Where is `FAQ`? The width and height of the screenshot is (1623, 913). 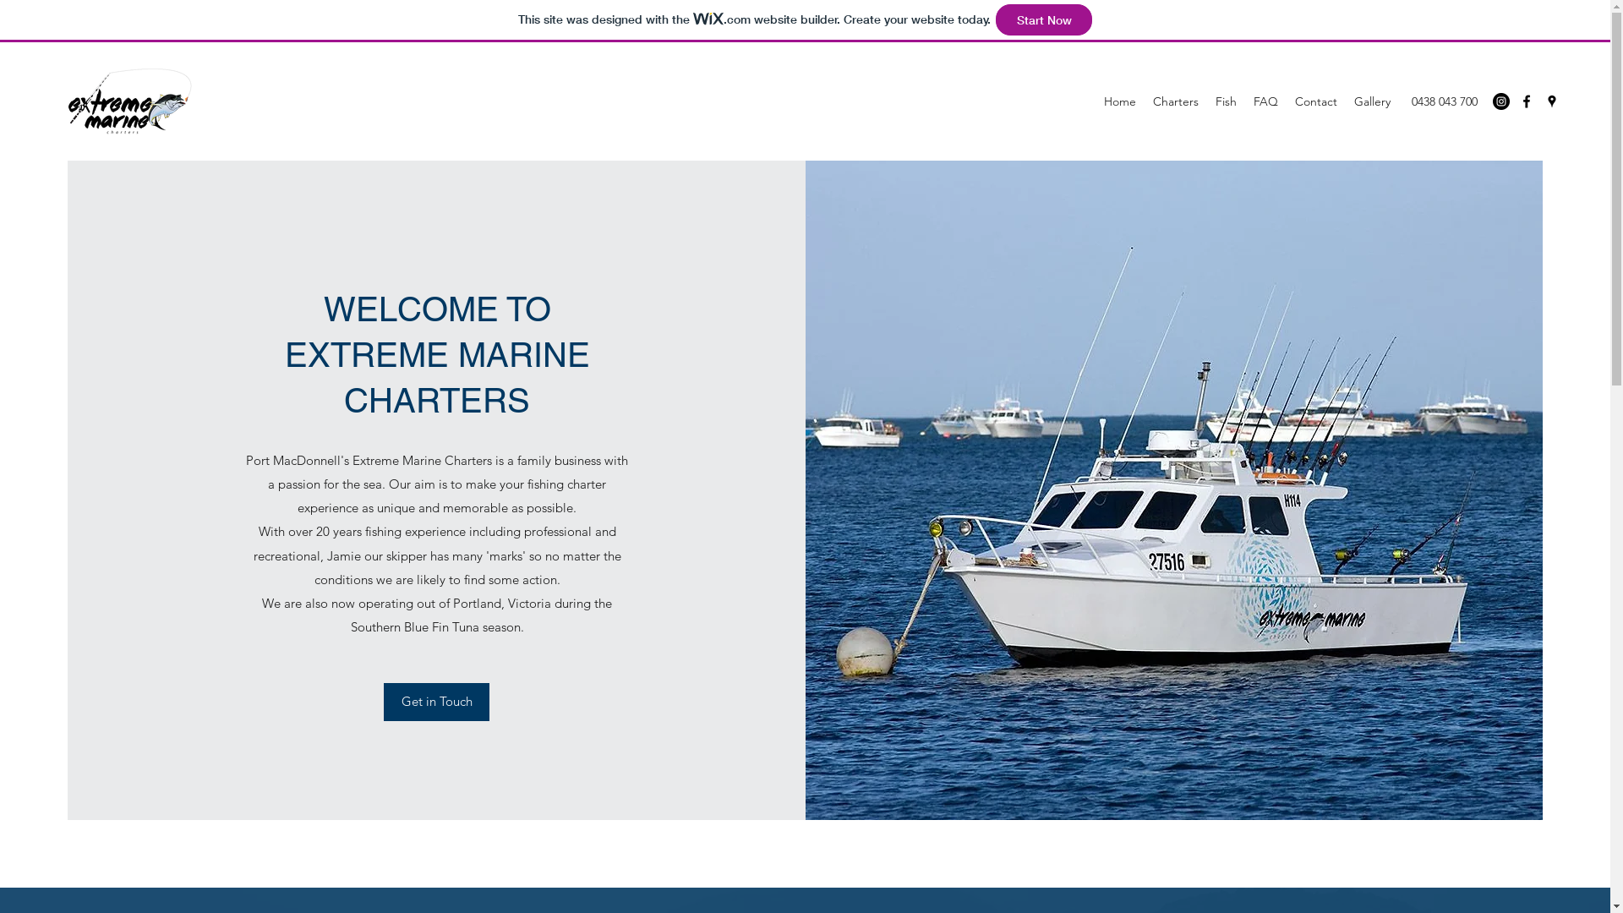 FAQ is located at coordinates (1266, 101).